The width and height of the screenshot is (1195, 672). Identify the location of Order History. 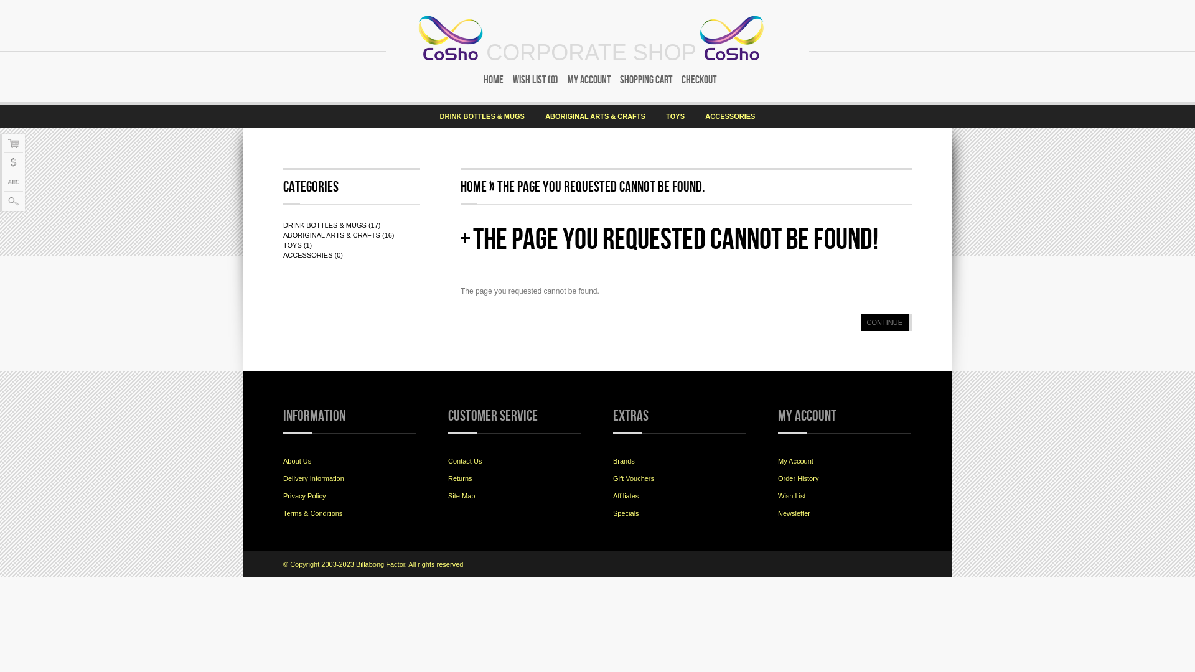
(798, 478).